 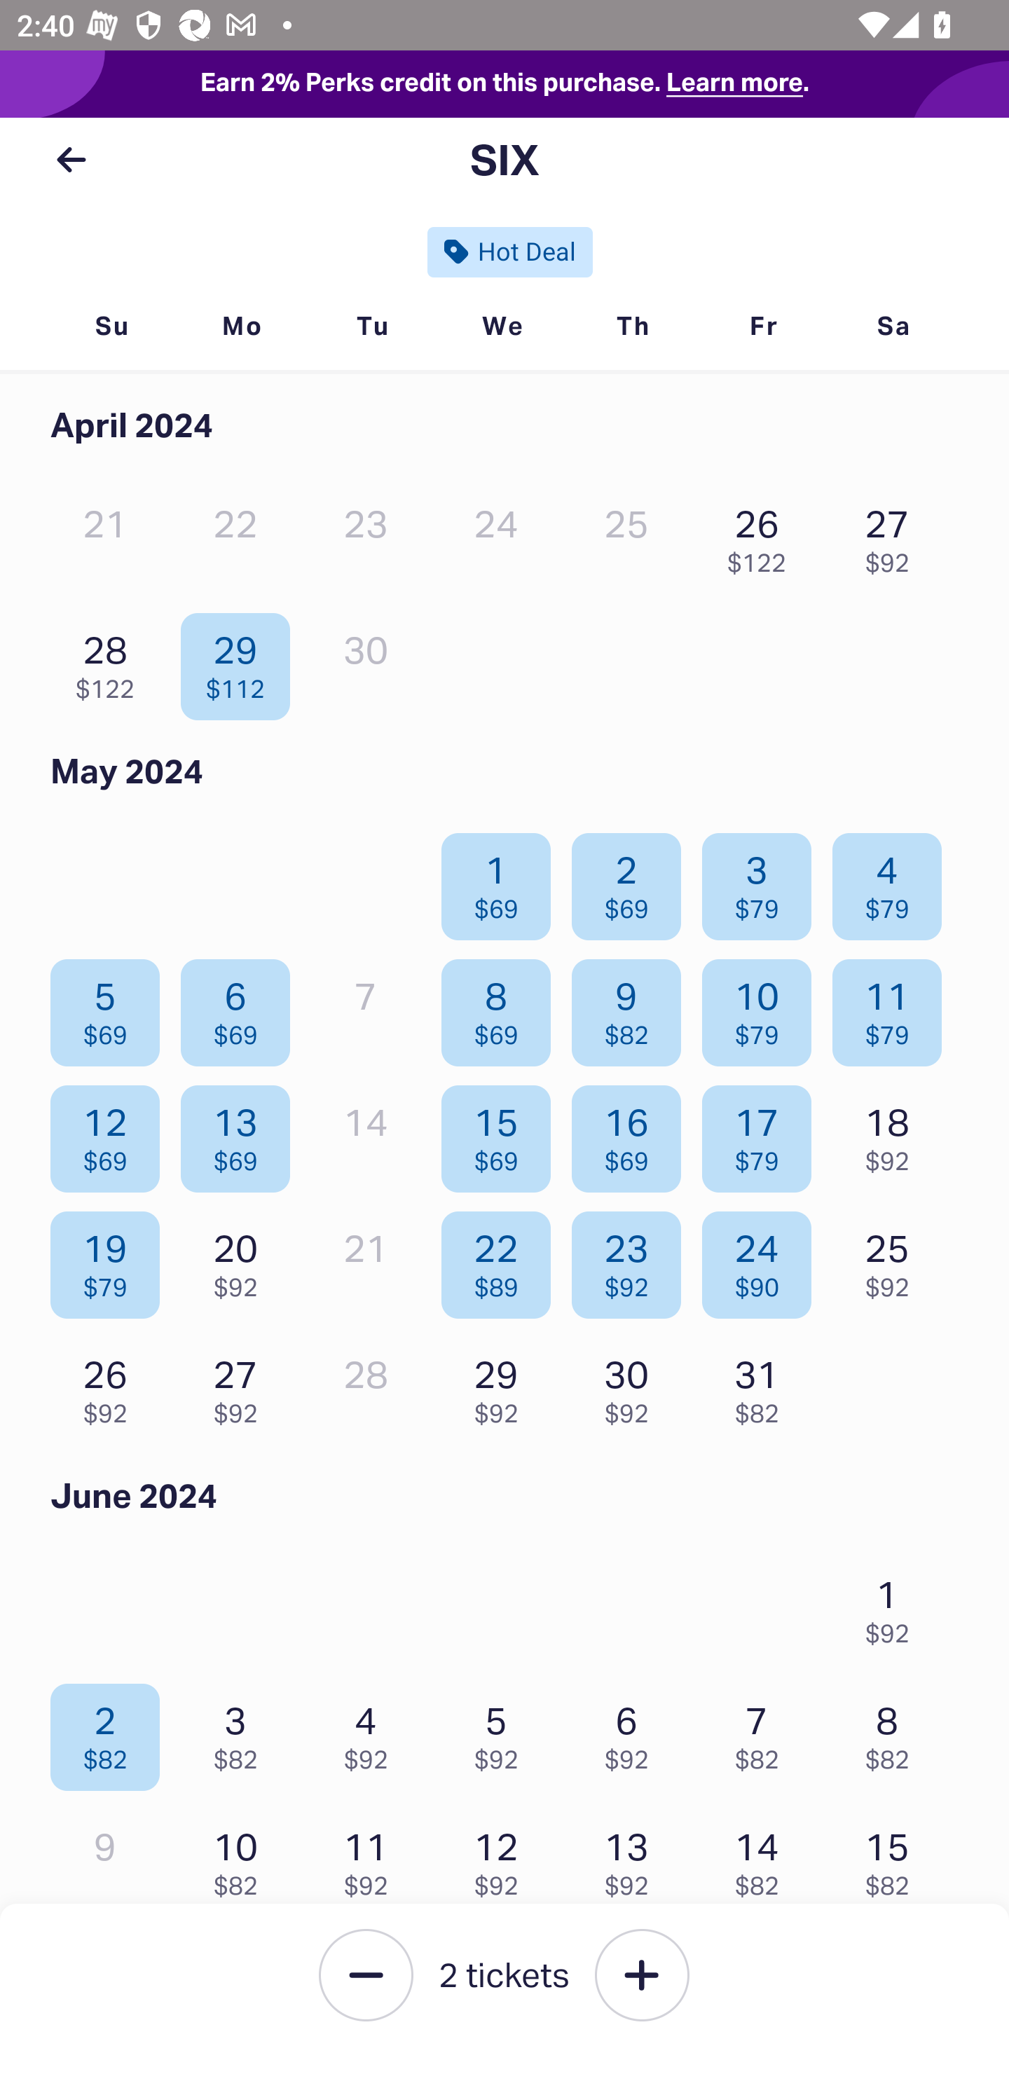 I want to click on 9 $82, so click(x=633, y=1006).